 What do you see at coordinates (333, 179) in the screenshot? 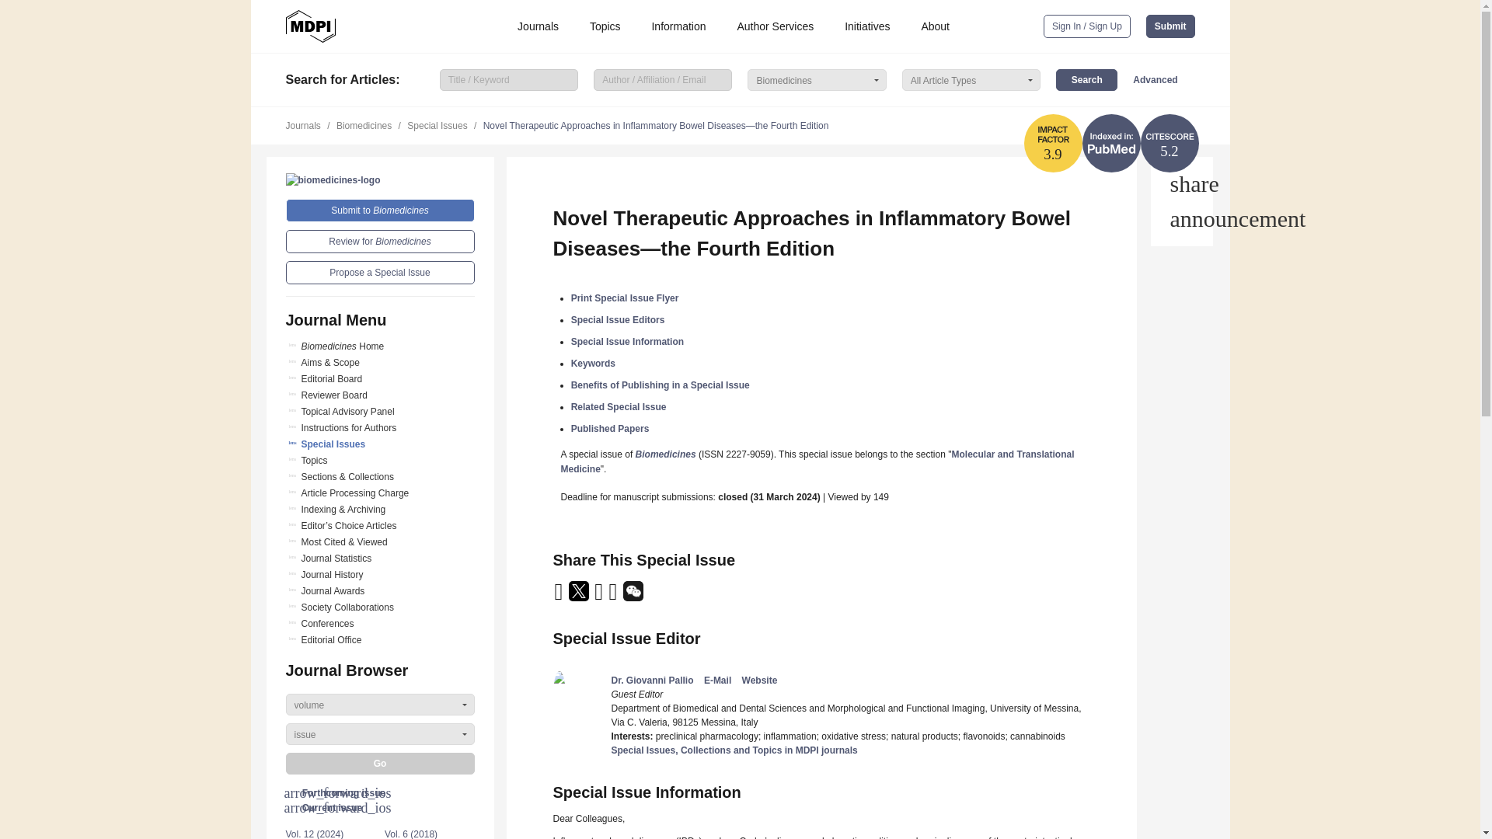
I see `Biomedicines` at bounding box center [333, 179].